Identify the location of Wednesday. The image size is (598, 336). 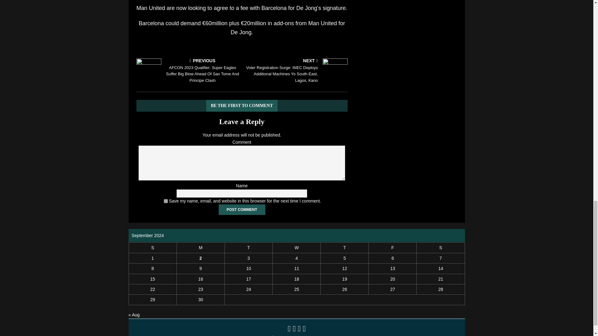
(297, 248).